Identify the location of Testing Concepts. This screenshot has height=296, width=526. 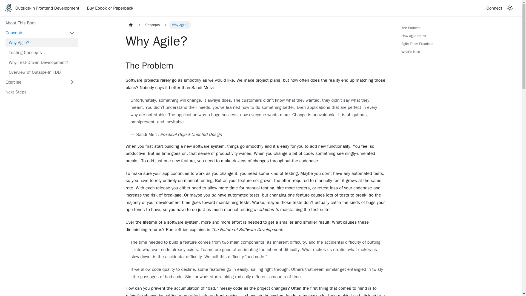
(42, 53).